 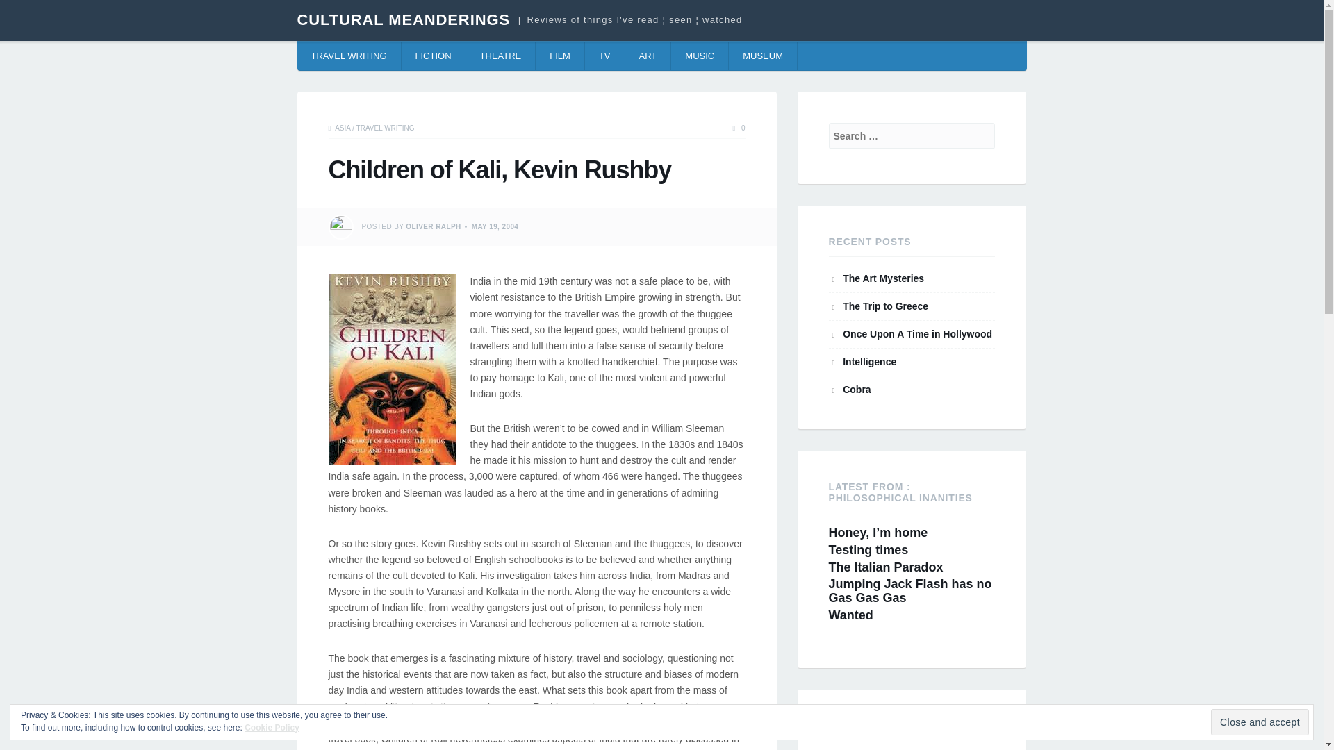 I want to click on The Trip to Greece, so click(x=885, y=306).